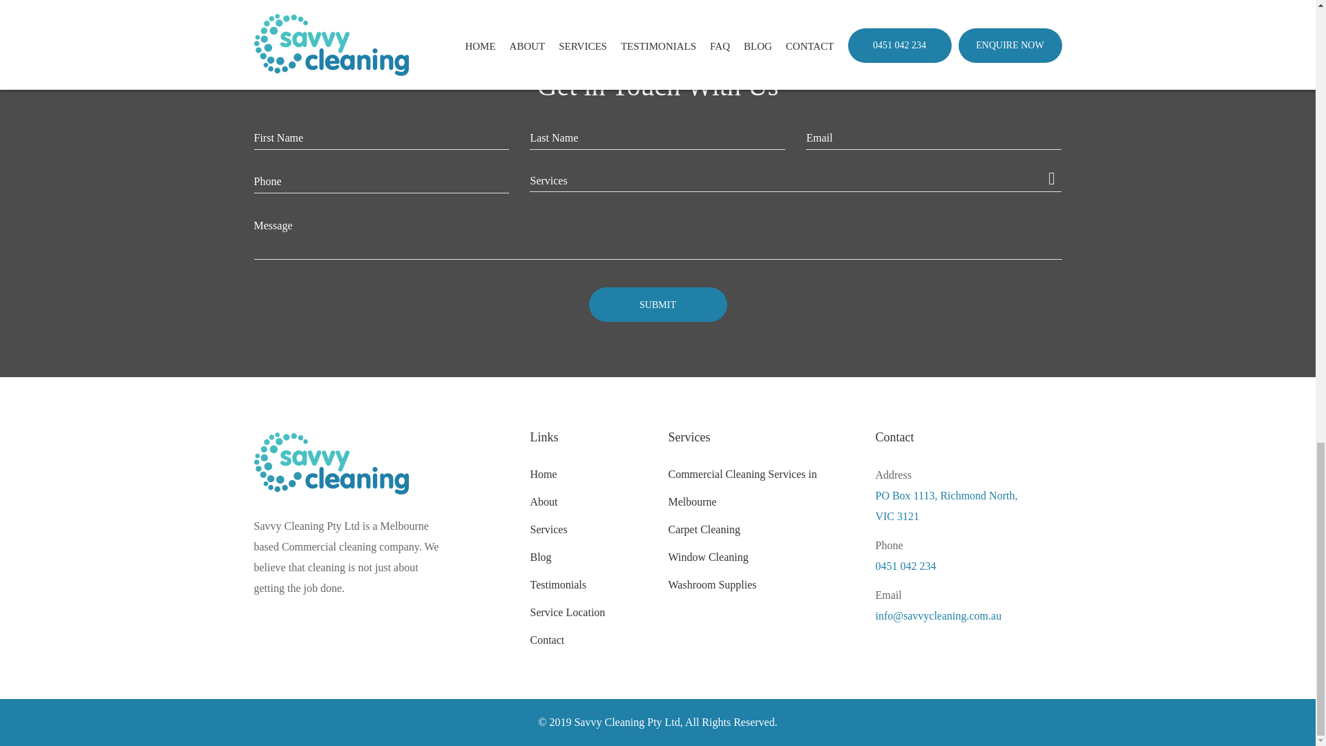  I want to click on About, so click(543, 501).